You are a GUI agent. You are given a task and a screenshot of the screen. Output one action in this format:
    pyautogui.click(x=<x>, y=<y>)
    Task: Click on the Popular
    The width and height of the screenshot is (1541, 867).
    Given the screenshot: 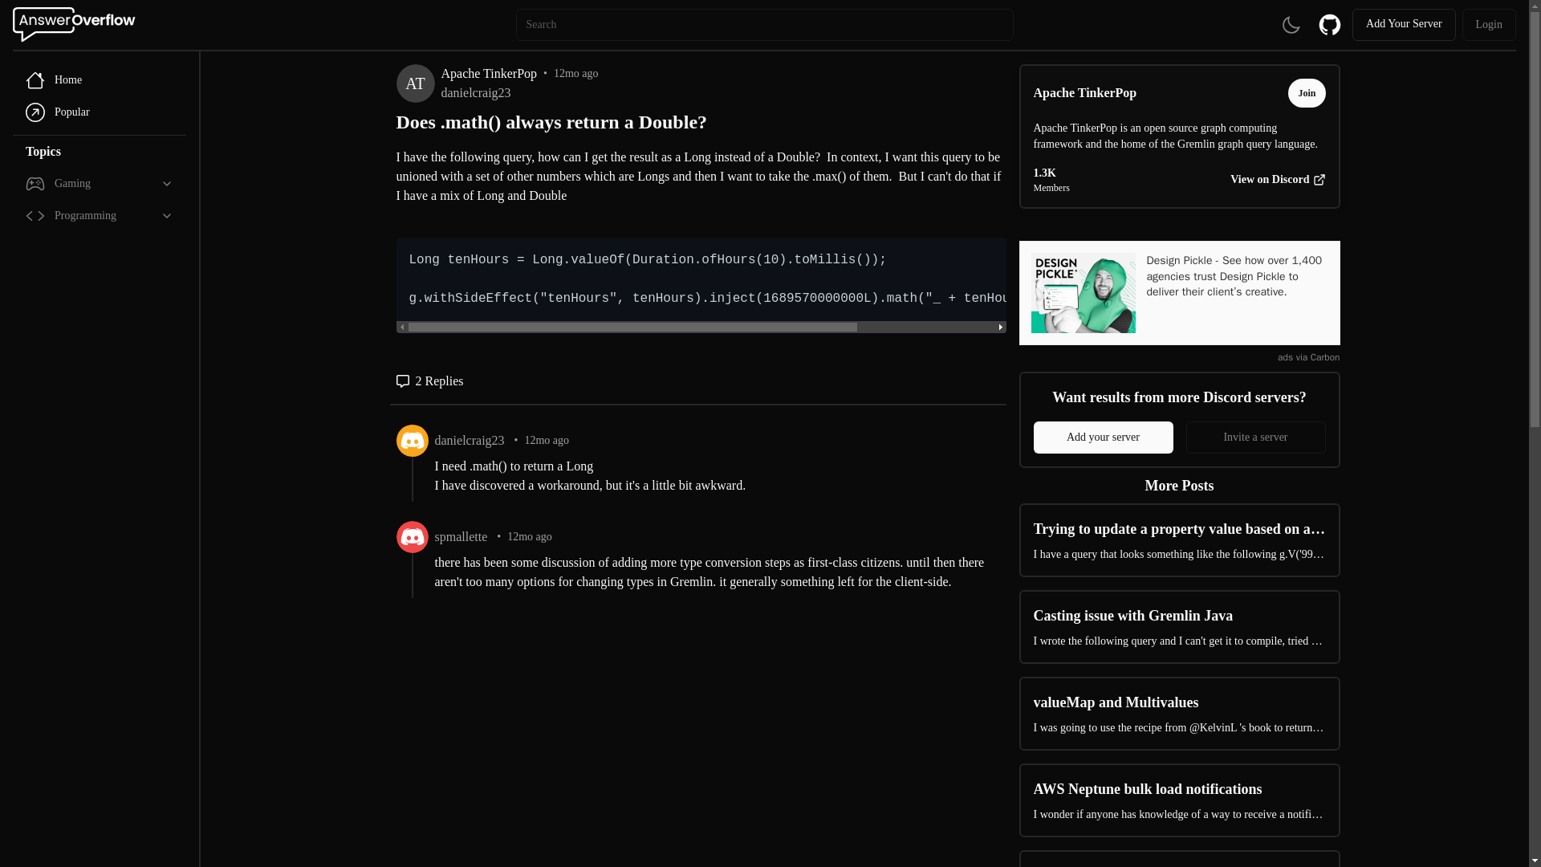 What is the action you would take?
    pyautogui.click(x=100, y=112)
    